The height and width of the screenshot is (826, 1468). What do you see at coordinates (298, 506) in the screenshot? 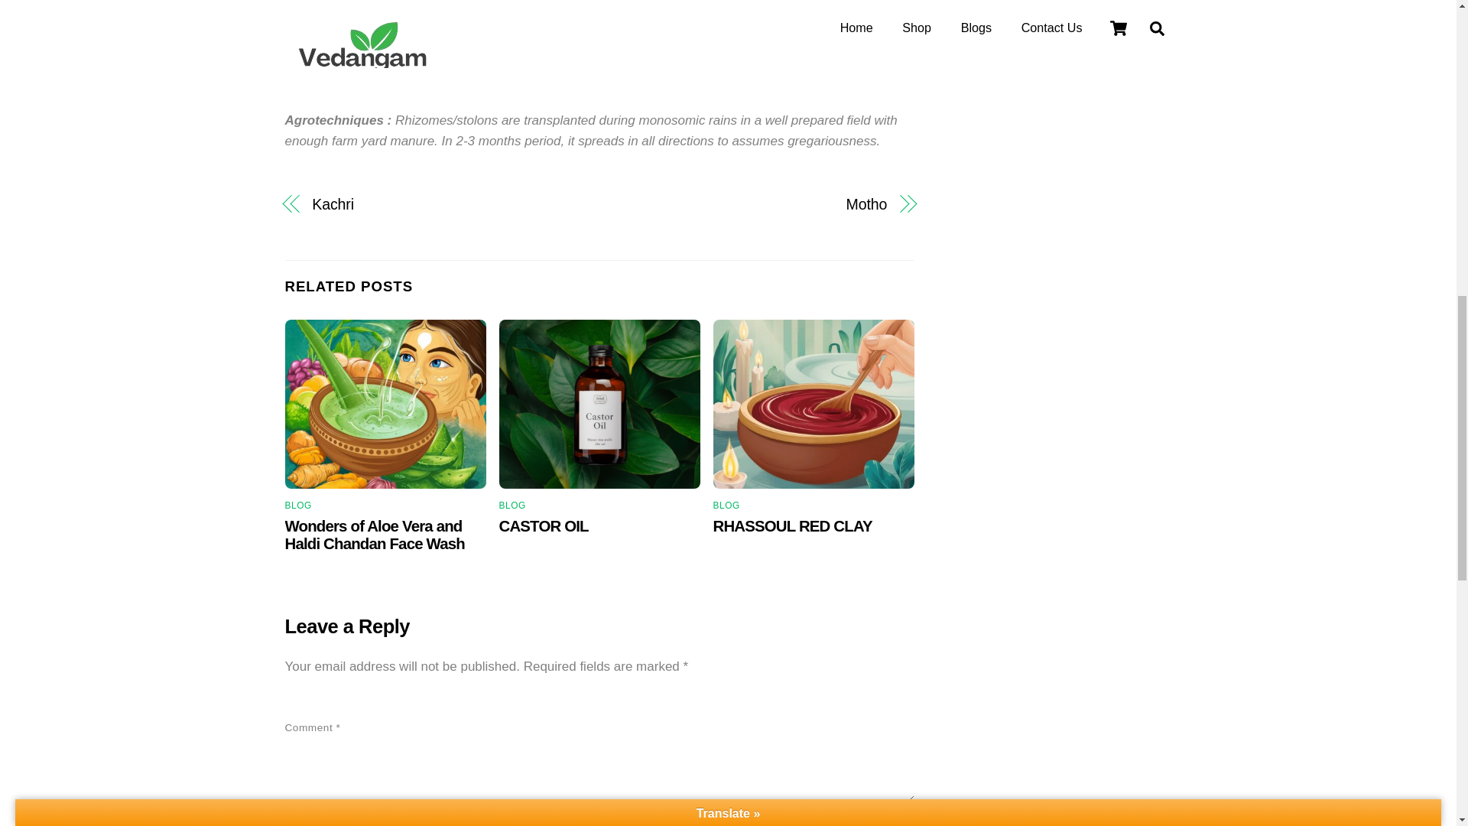
I see `BLOG` at bounding box center [298, 506].